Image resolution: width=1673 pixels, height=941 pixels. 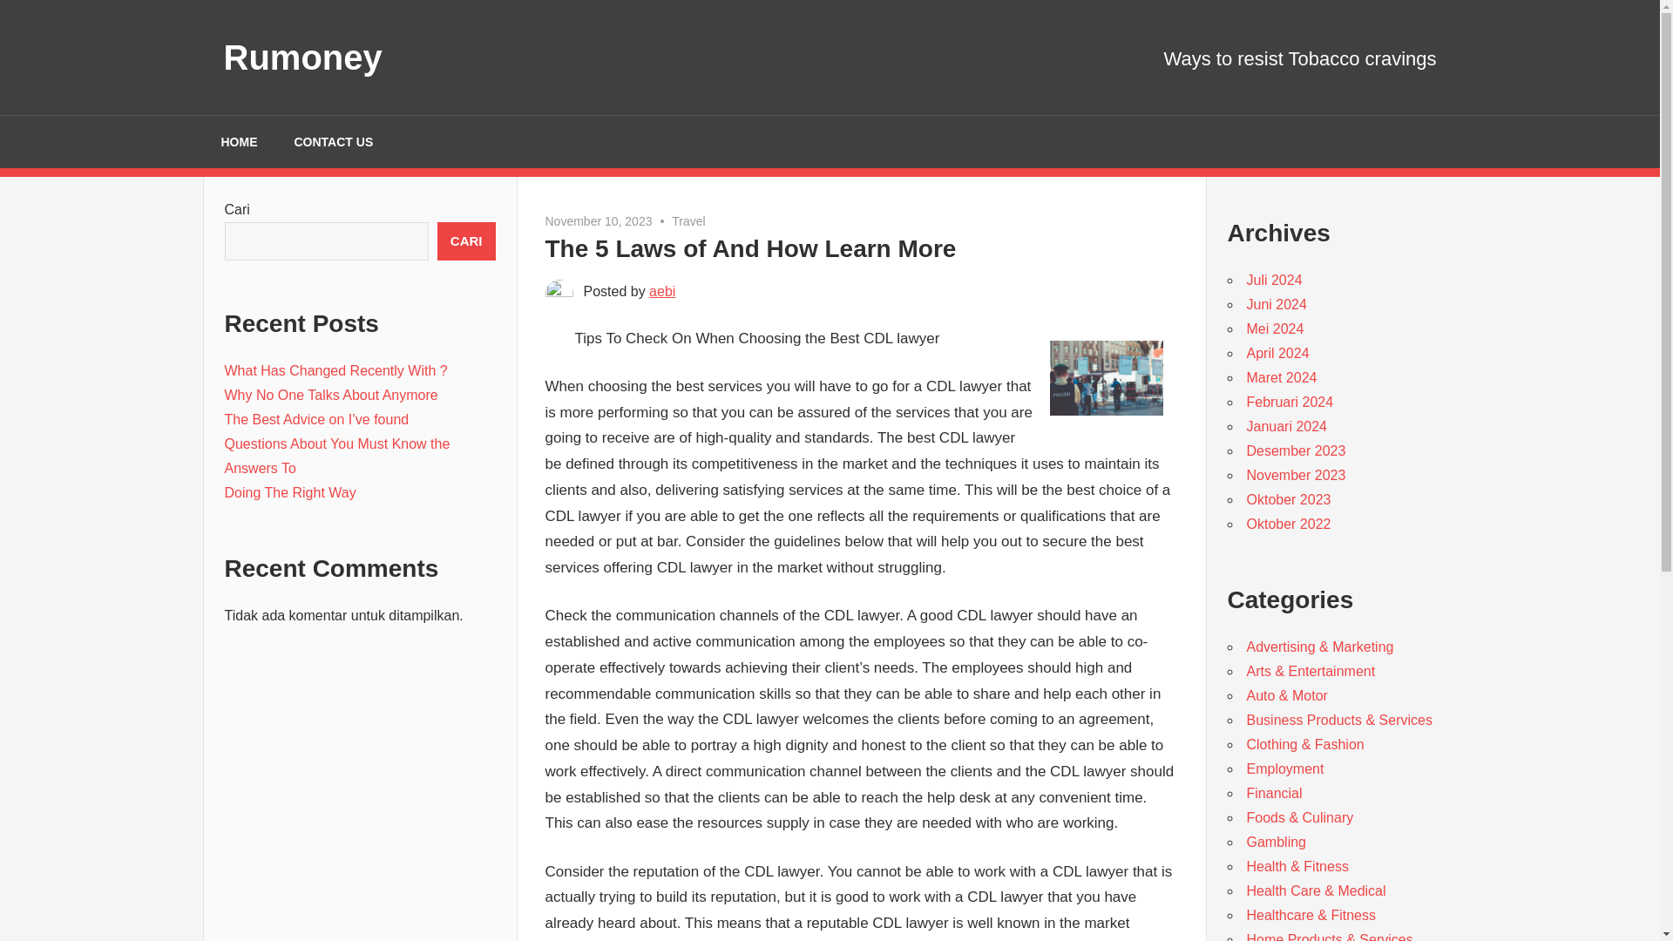 I want to click on What Has Changed Recently With ?, so click(x=336, y=370).